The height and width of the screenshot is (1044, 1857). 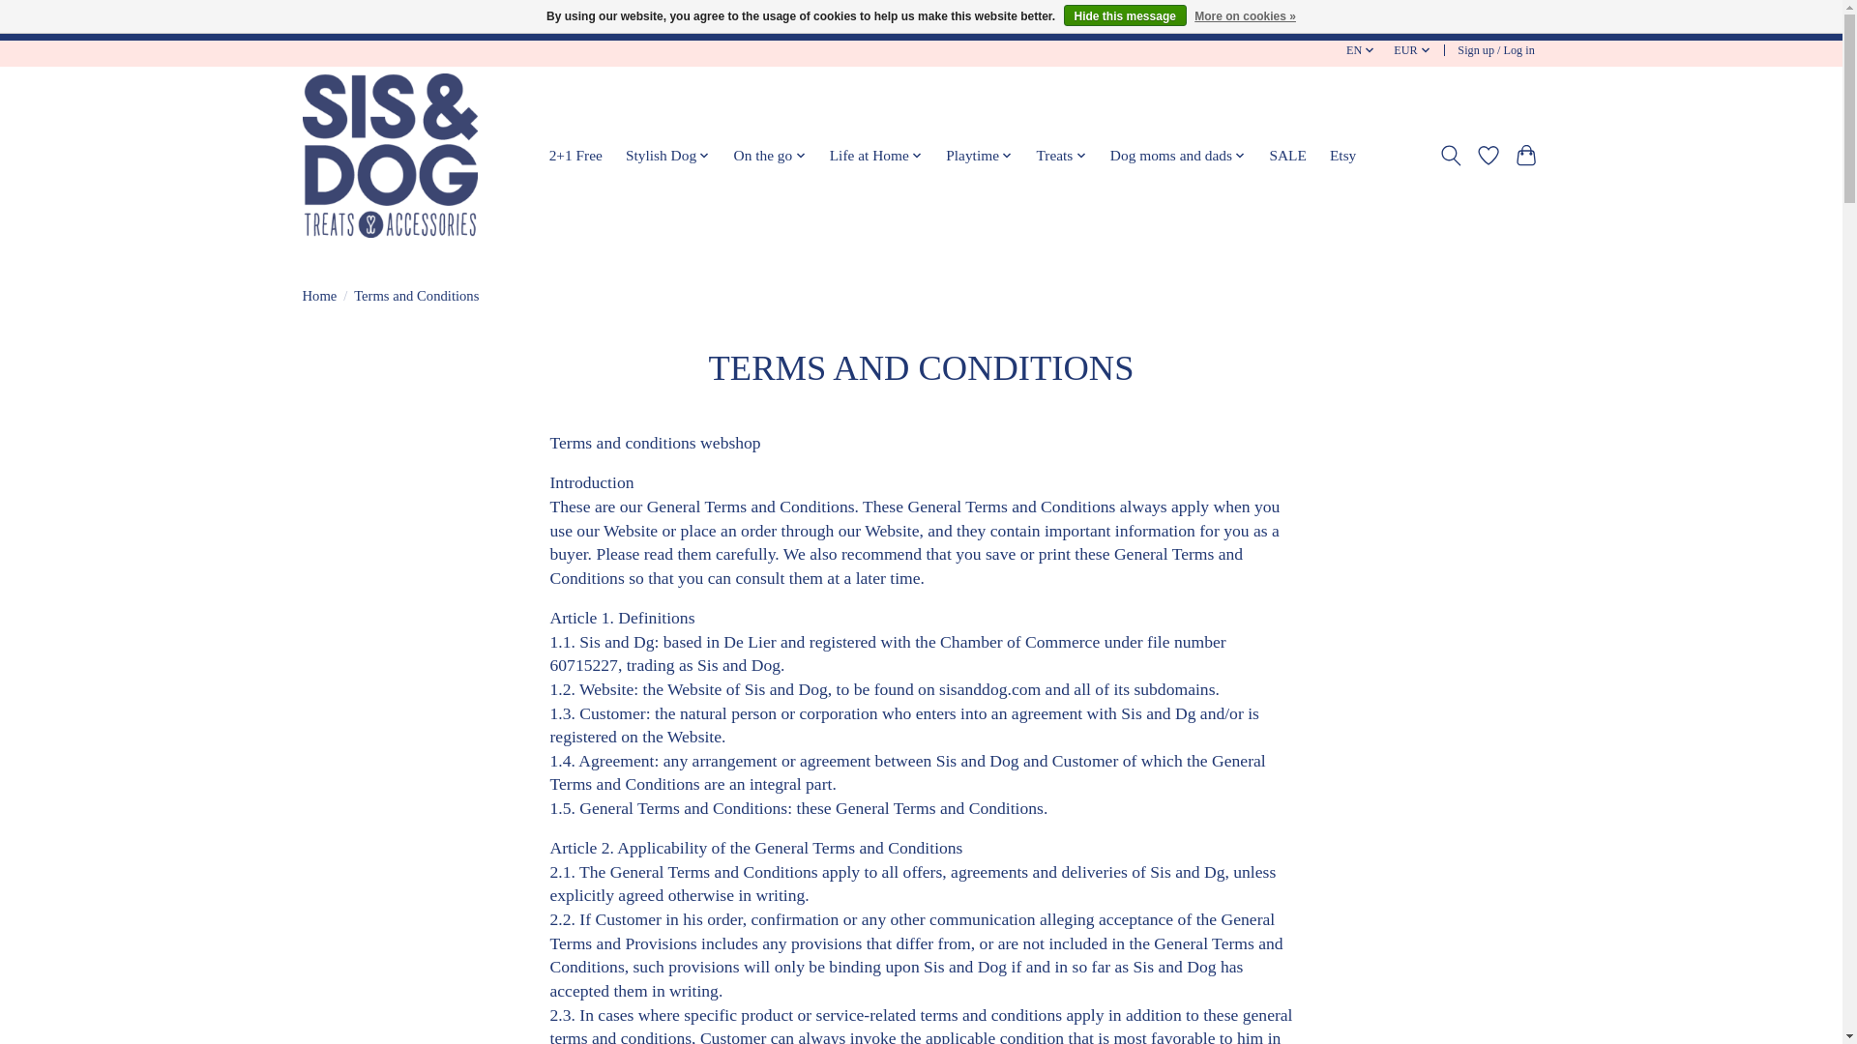 What do you see at coordinates (1413, 50) in the screenshot?
I see `EUR` at bounding box center [1413, 50].